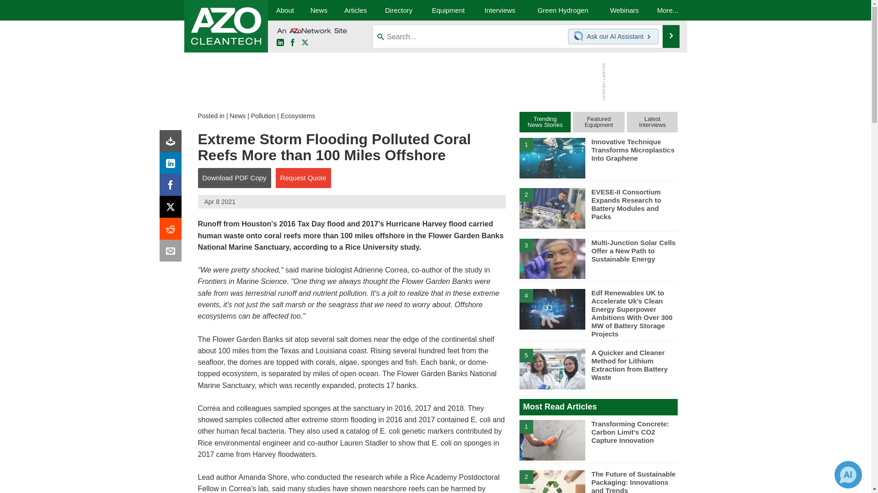 The width and height of the screenshot is (878, 493). What do you see at coordinates (318, 10) in the screenshot?
I see `News` at bounding box center [318, 10].